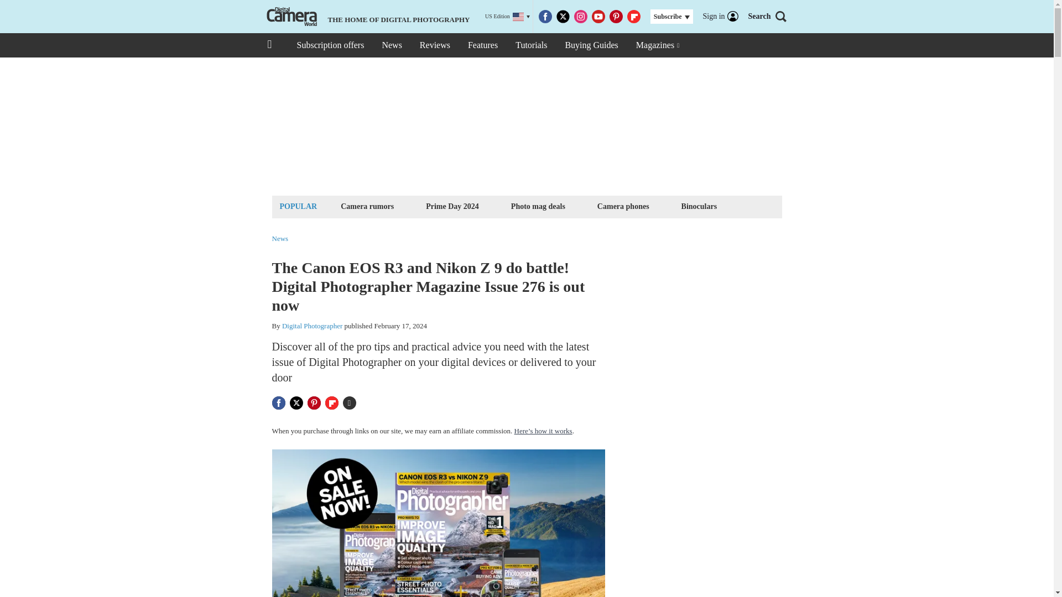 The height and width of the screenshot is (597, 1062). What do you see at coordinates (591, 45) in the screenshot?
I see `Buying Guides` at bounding box center [591, 45].